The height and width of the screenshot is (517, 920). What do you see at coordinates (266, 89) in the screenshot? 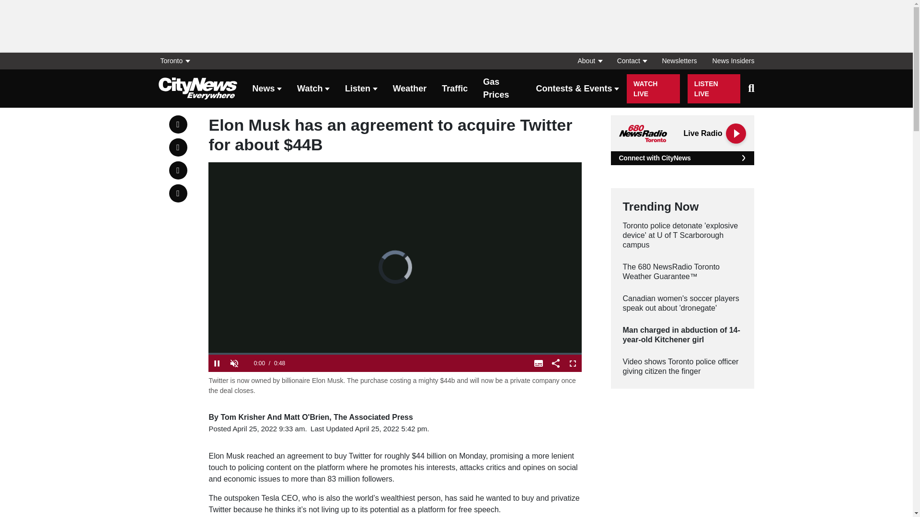
I see `News` at bounding box center [266, 89].